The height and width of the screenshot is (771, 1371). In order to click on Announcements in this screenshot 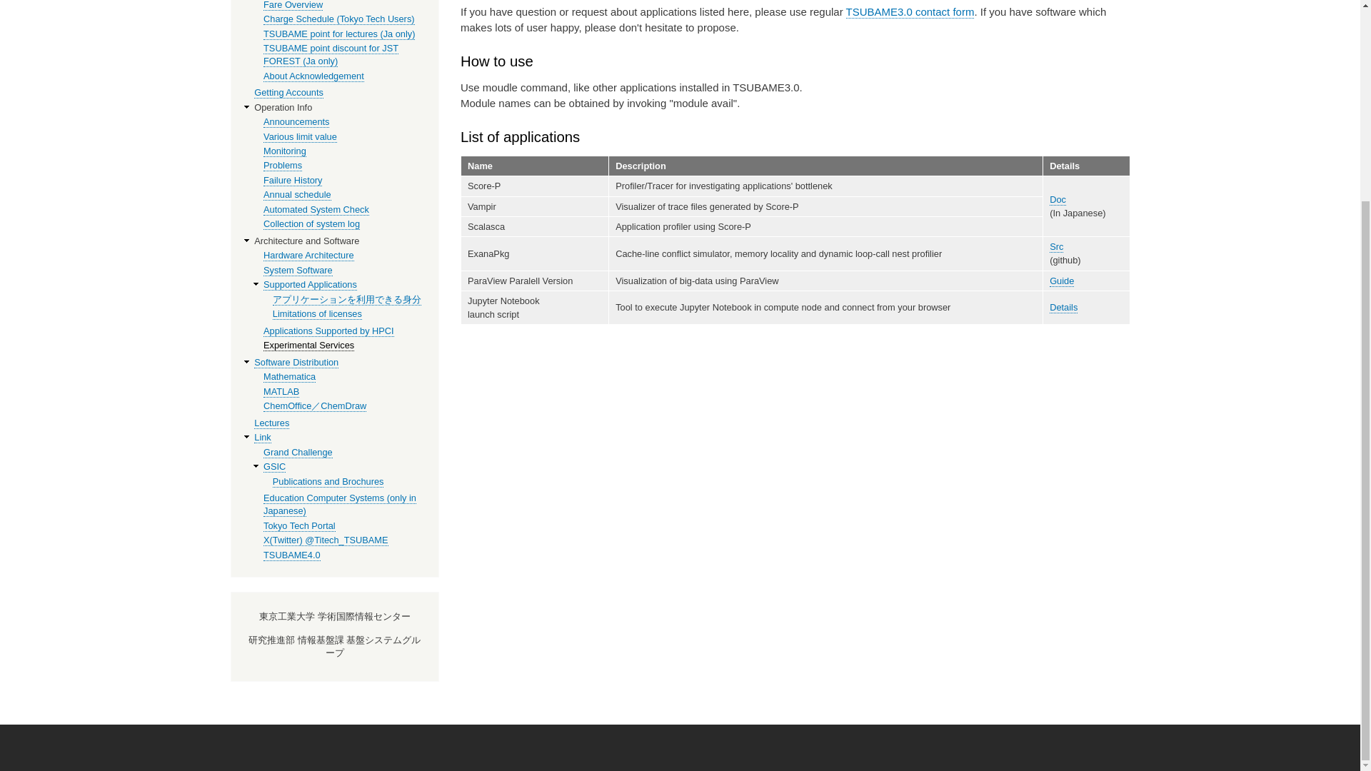, I will do `click(296, 122)`.